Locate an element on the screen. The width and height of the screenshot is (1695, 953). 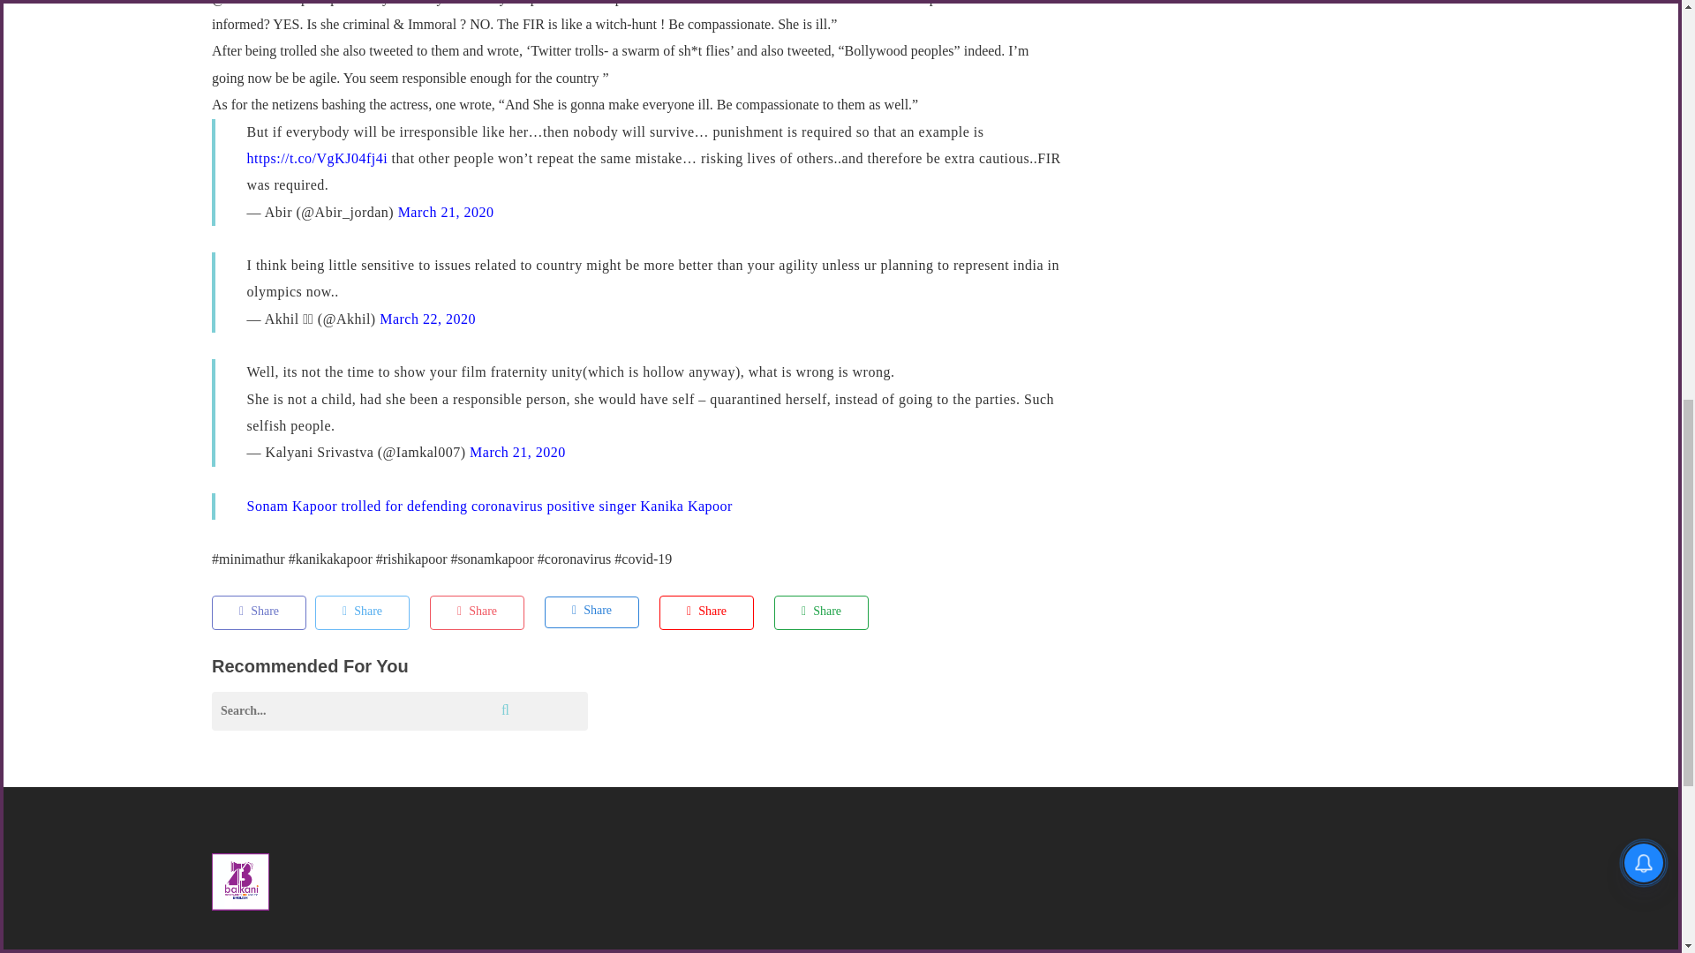
March 21, 2020 is located at coordinates (517, 452).